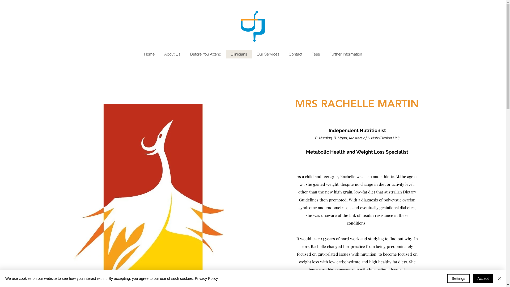 This screenshot has height=287, width=510. Describe the element at coordinates (268, 54) in the screenshot. I see `Our Services` at that location.